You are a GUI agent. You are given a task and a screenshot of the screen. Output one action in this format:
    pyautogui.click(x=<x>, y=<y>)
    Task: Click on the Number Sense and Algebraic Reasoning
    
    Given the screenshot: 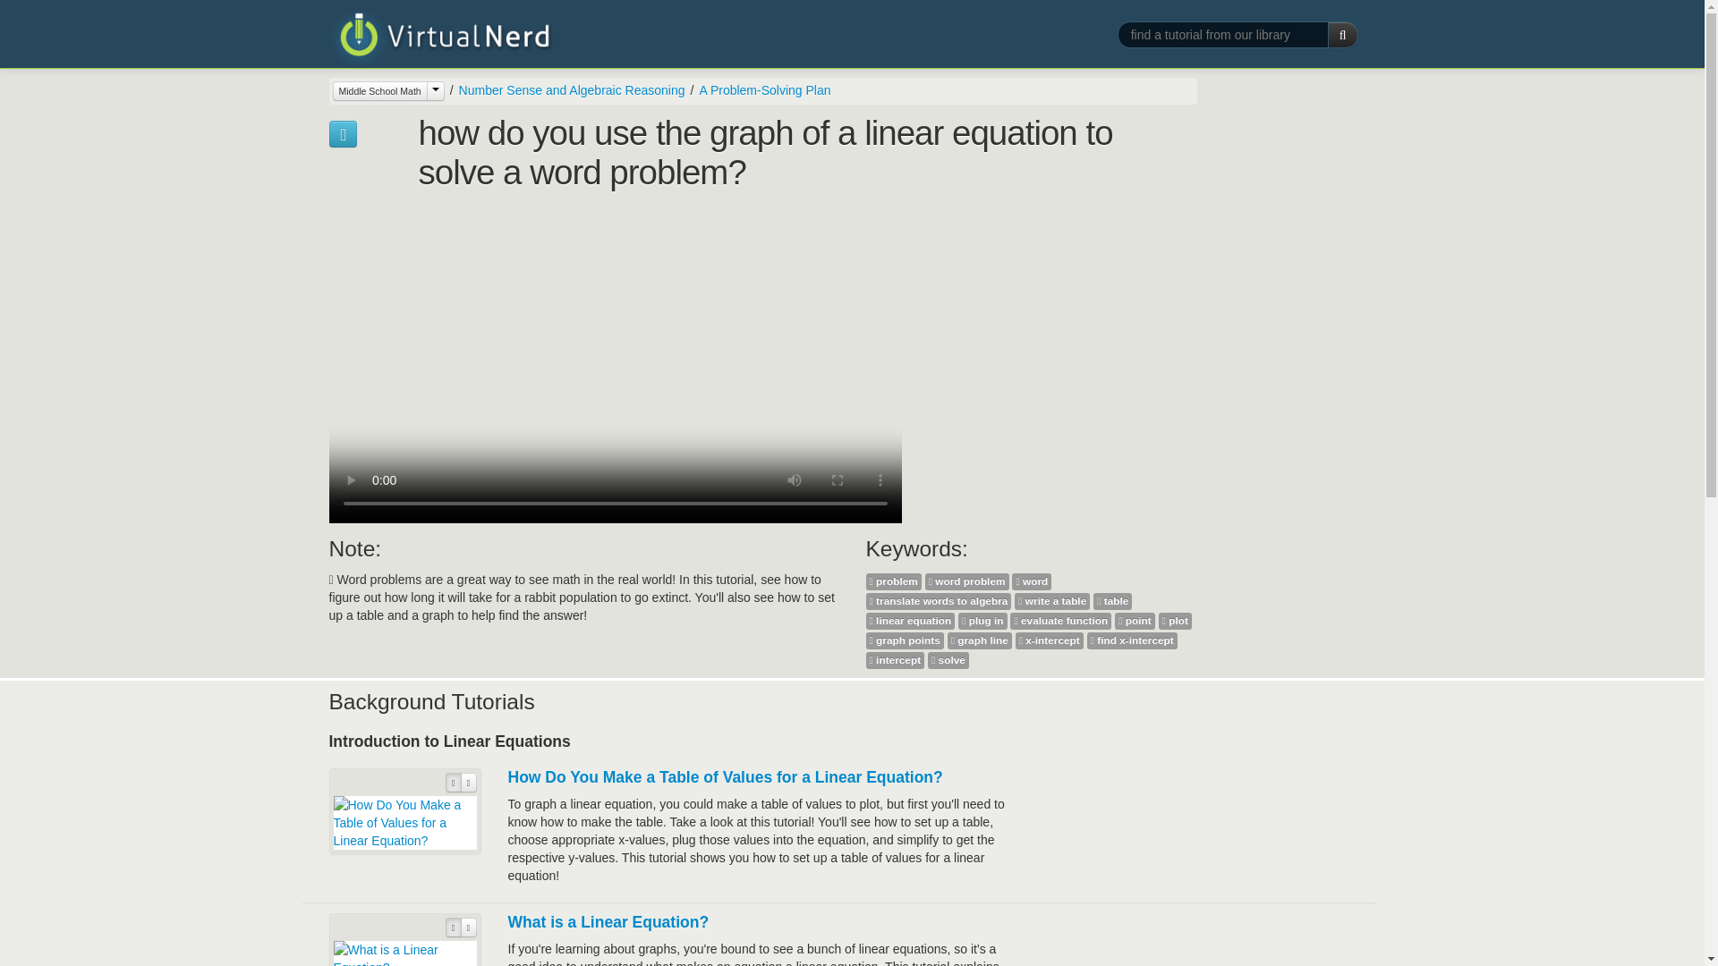 What is the action you would take?
    pyautogui.click(x=572, y=89)
    